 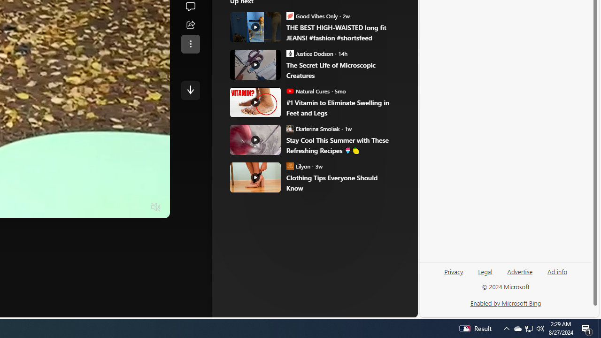 I want to click on Legal, so click(x=485, y=275).